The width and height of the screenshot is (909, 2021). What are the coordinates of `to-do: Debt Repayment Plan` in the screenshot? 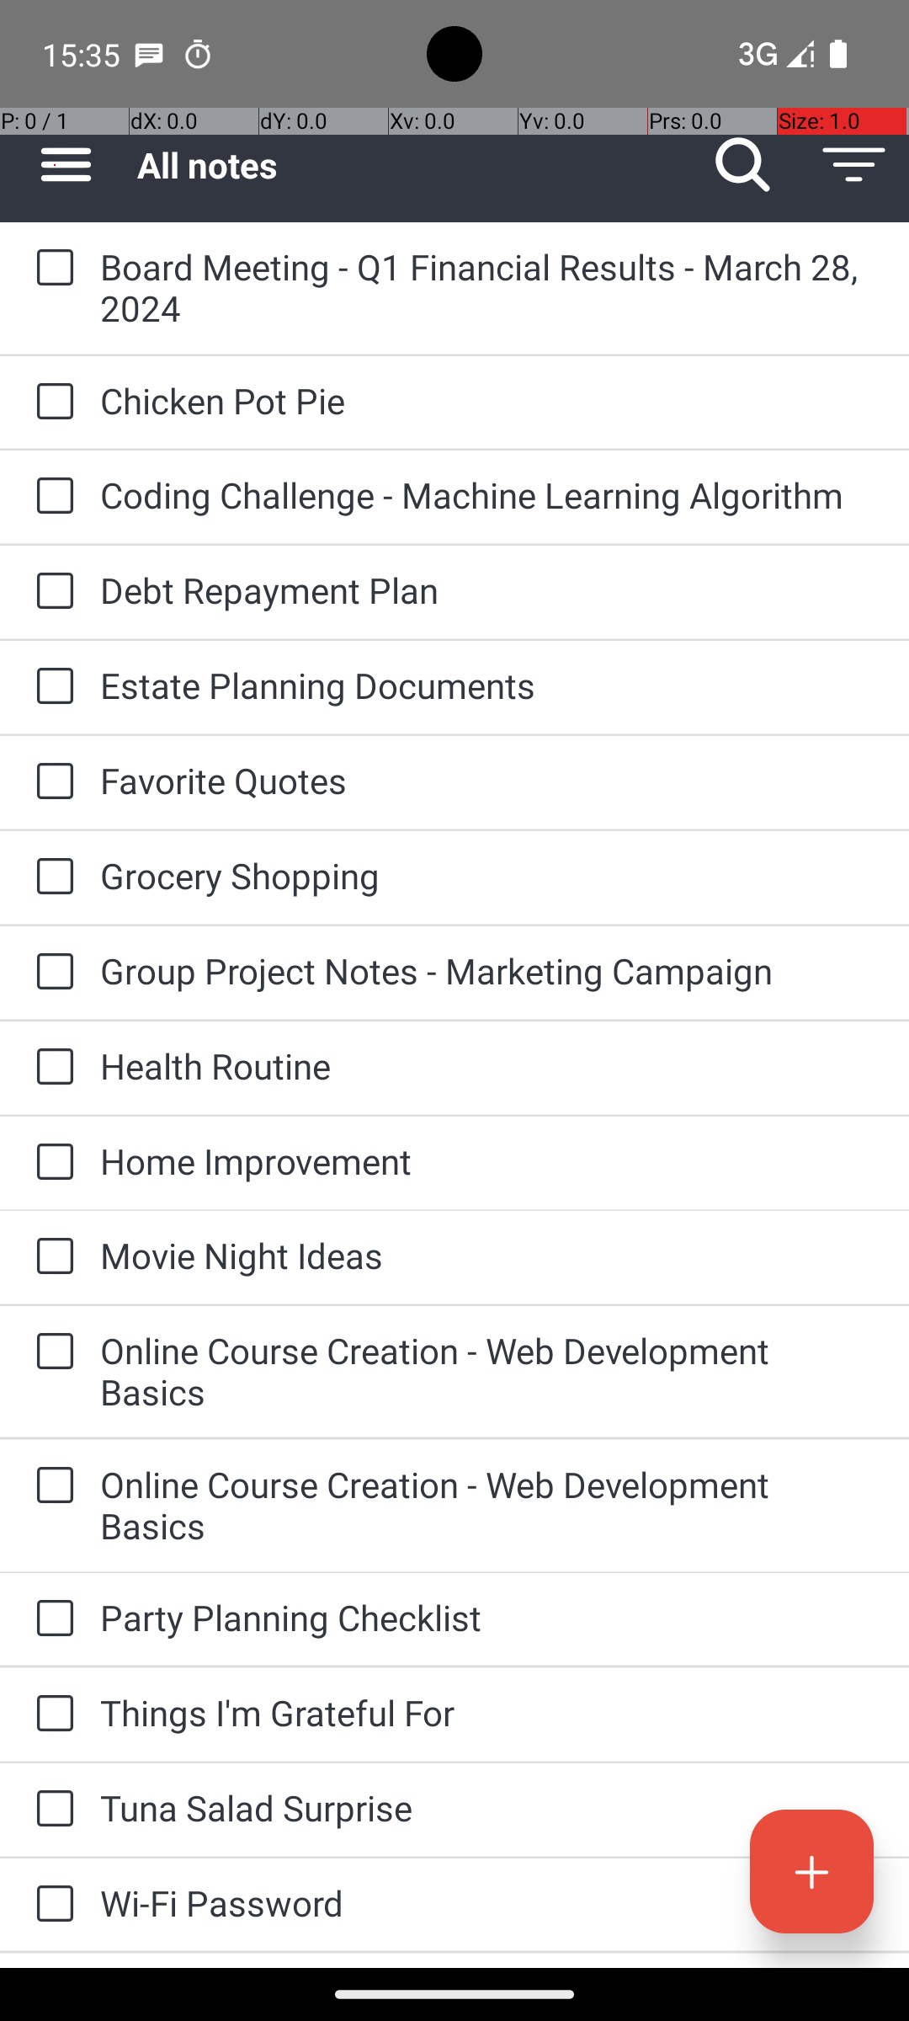 It's located at (50, 592).